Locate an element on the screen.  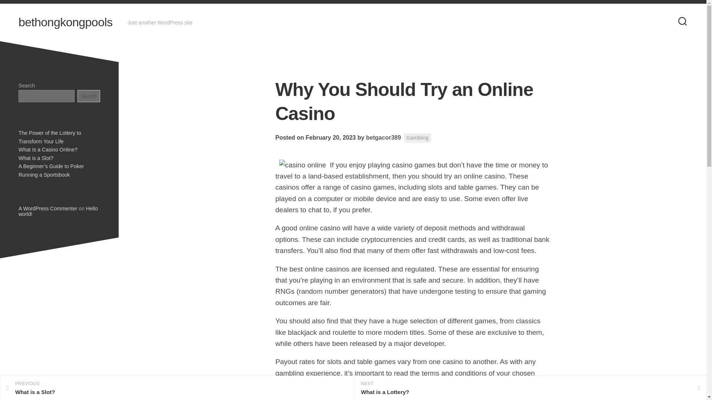
What is a Slot? is located at coordinates (36, 158).